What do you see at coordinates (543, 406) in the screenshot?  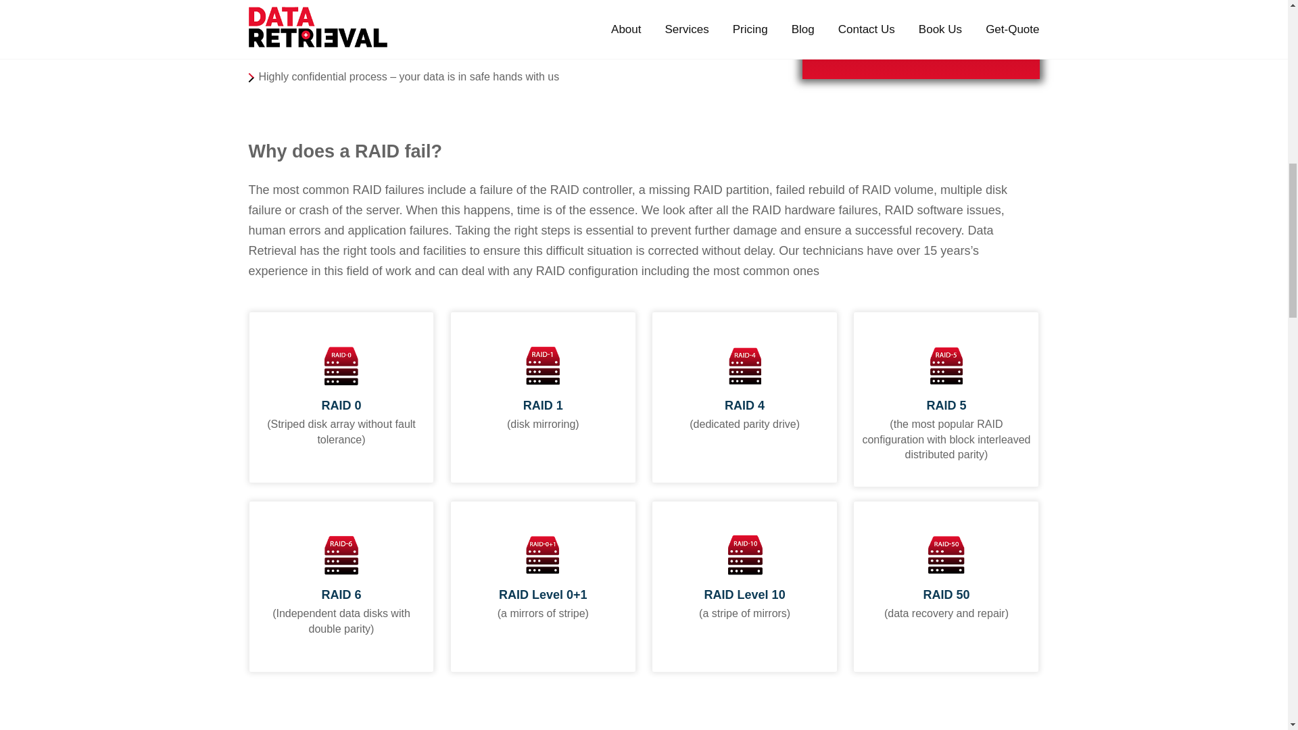 I see `RAID 1` at bounding box center [543, 406].